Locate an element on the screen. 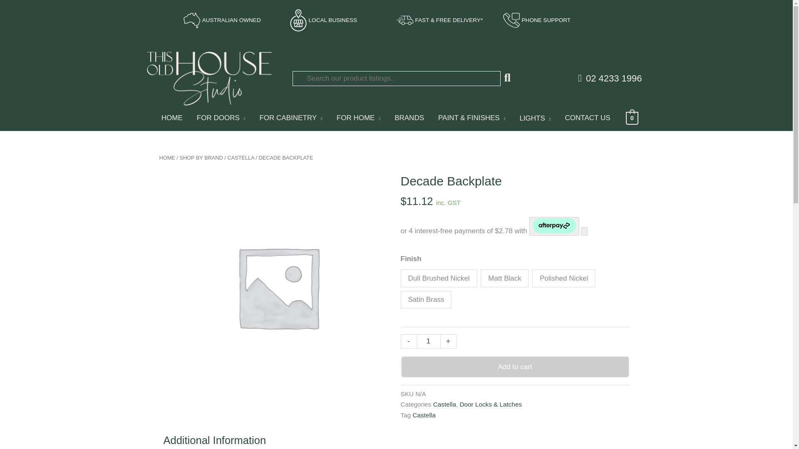 This screenshot has height=449, width=799. 02 4233 1996 is located at coordinates (609, 78).